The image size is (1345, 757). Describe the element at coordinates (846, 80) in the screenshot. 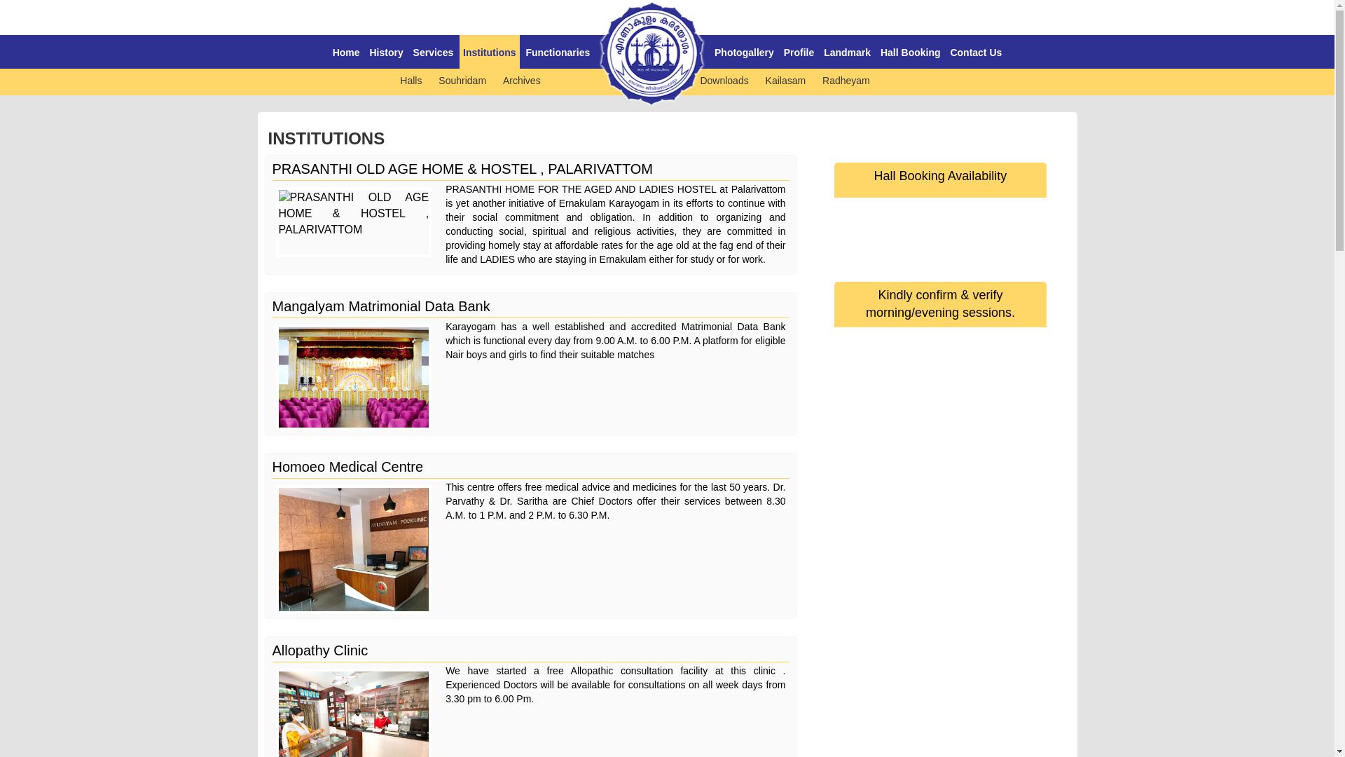

I see `Radheyam` at that location.